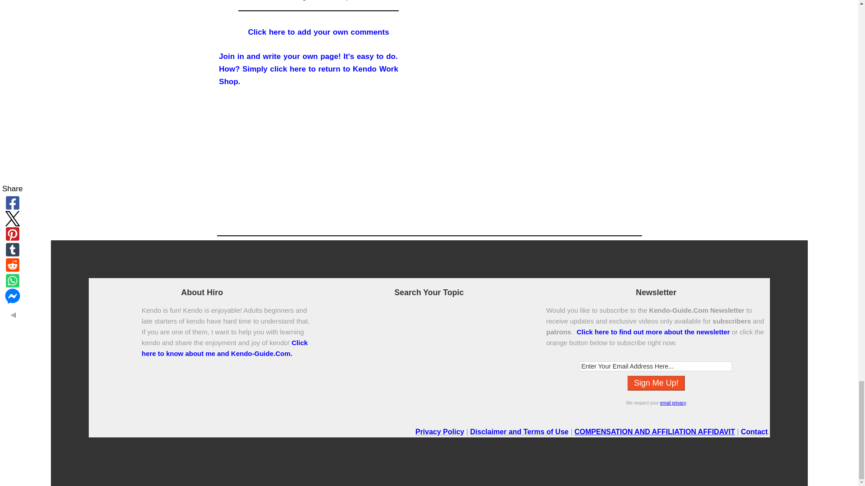  I want to click on Contact, so click(754, 432).